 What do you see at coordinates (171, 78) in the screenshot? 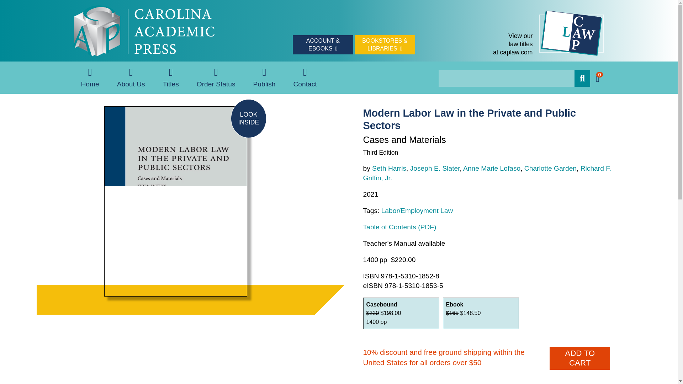
I see `caplaw.com` at bounding box center [171, 78].